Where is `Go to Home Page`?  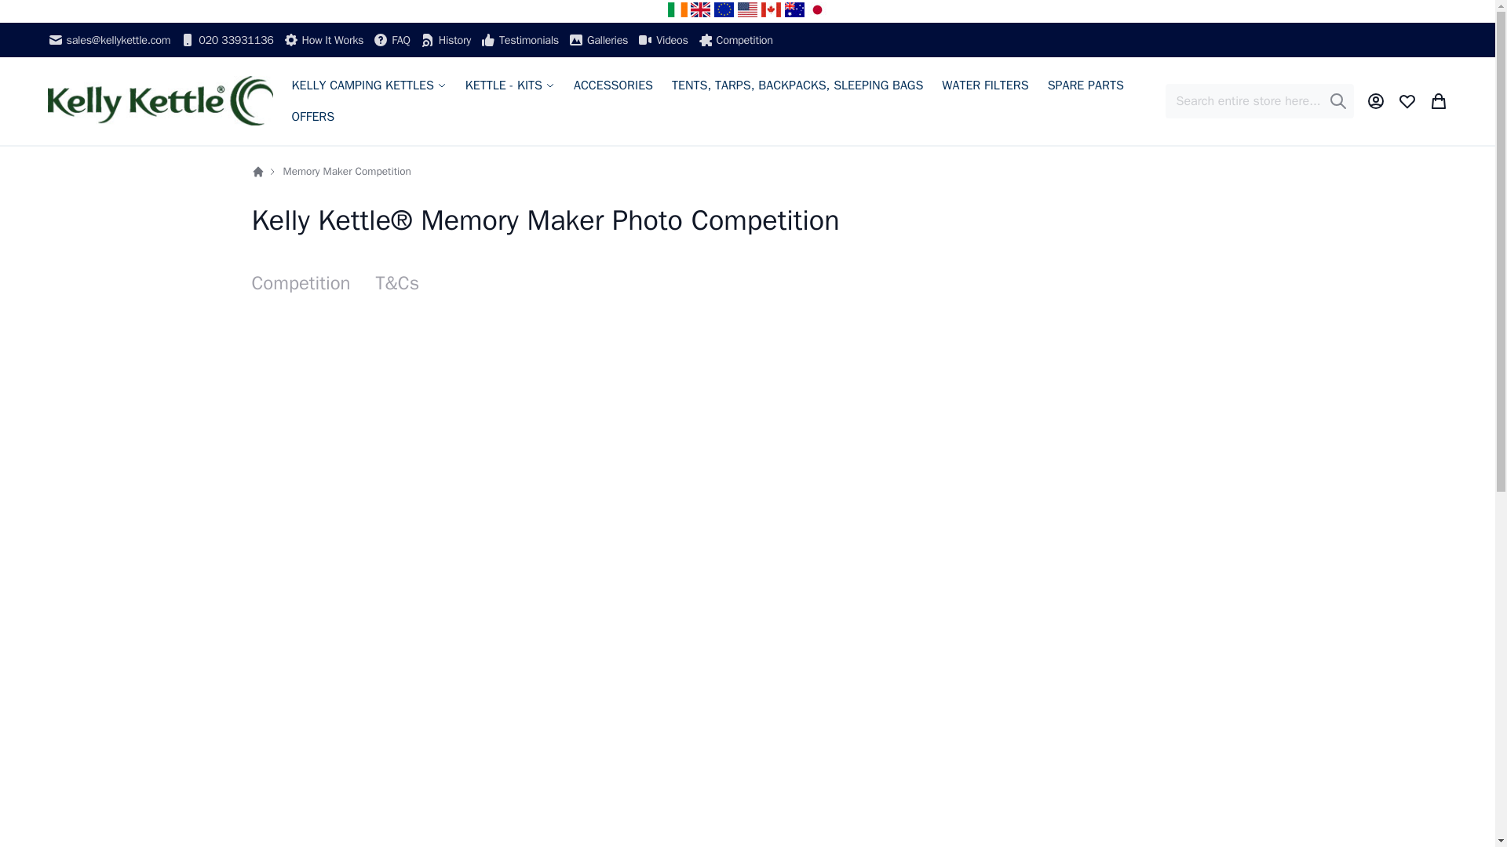 Go to Home Page is located at coordinates (257, 171).